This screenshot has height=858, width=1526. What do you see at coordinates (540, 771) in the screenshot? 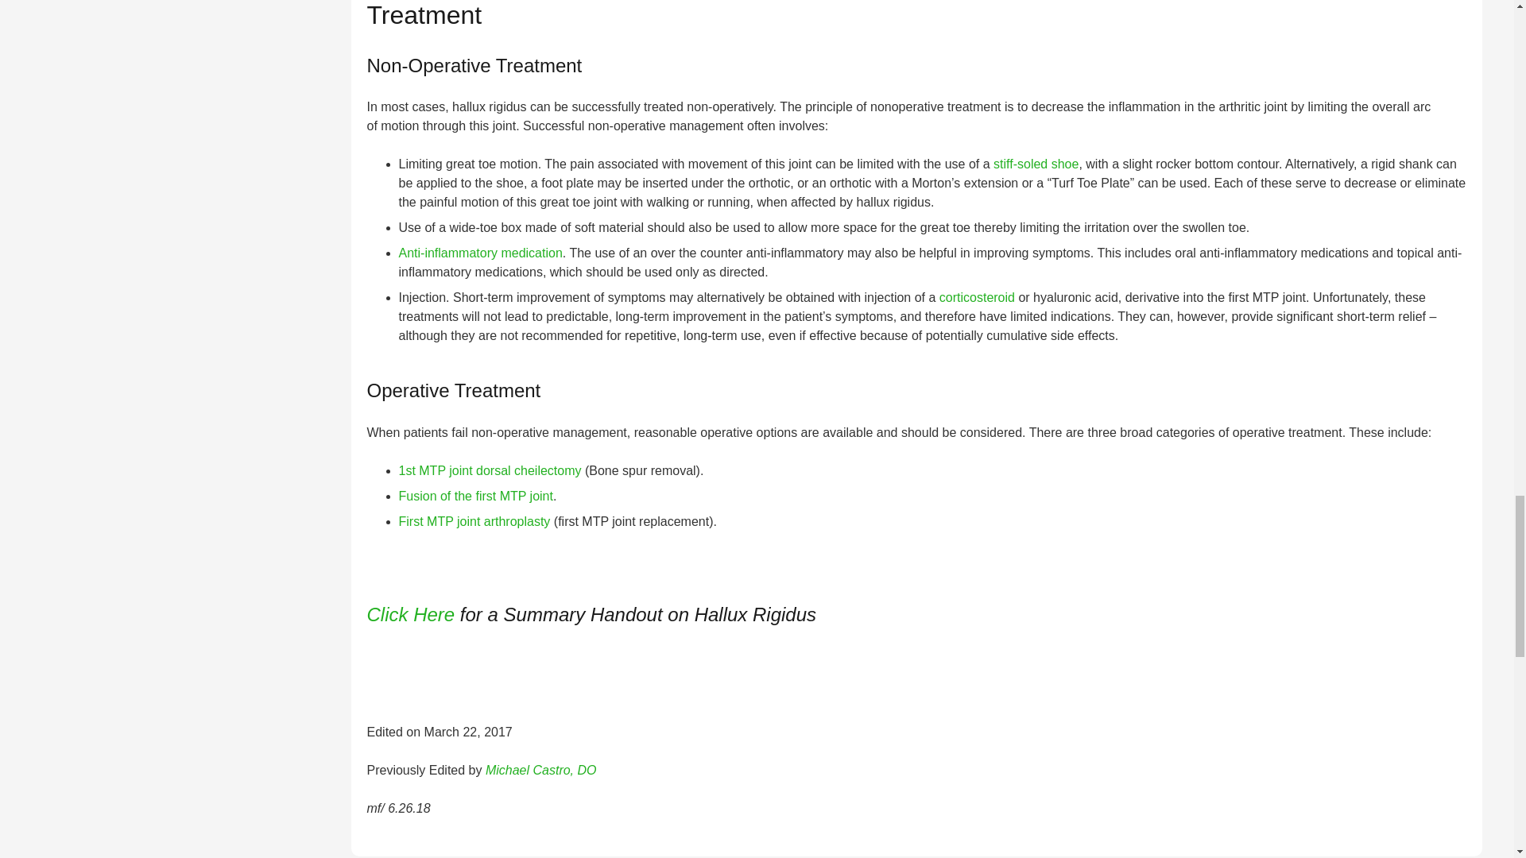
I see `Michael Castro, DO` at bounding box center [540, 771].